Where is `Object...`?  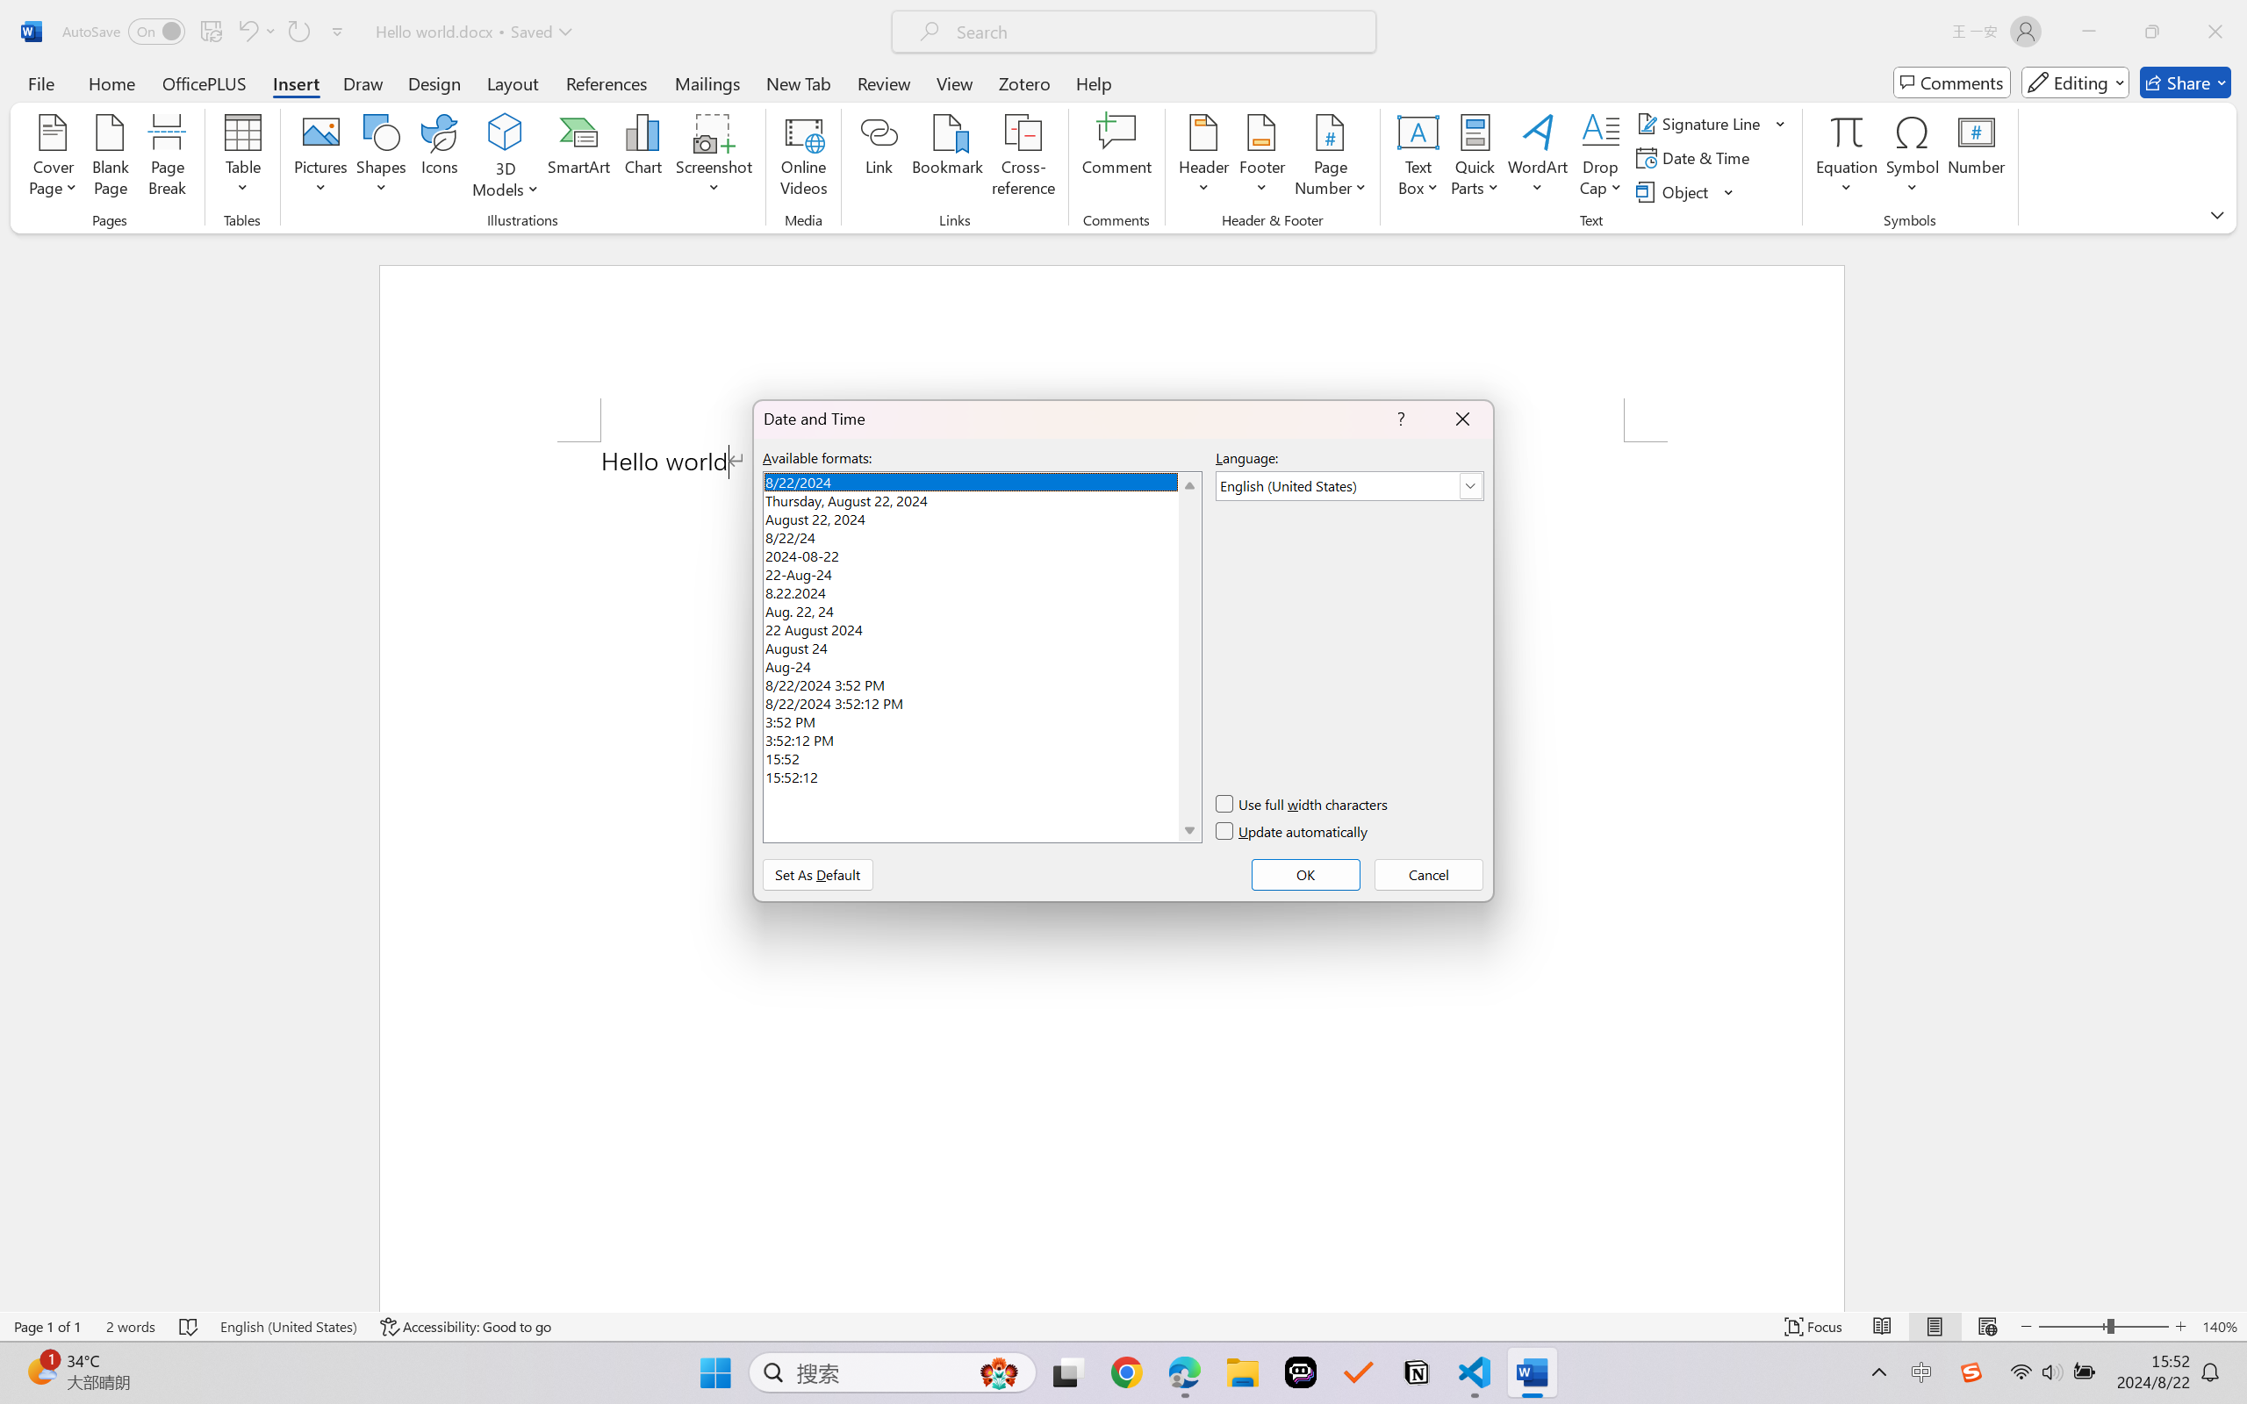 Object... is located at coordinates (1675, 191).